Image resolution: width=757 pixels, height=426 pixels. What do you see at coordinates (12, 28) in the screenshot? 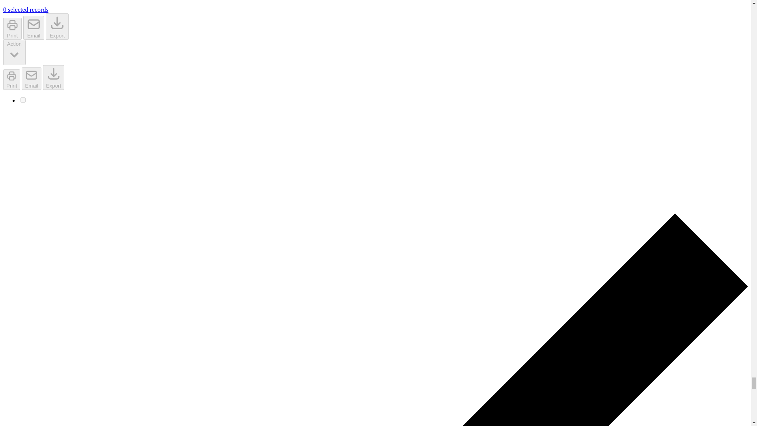
I see `Print` at bounding box center [12, 28].